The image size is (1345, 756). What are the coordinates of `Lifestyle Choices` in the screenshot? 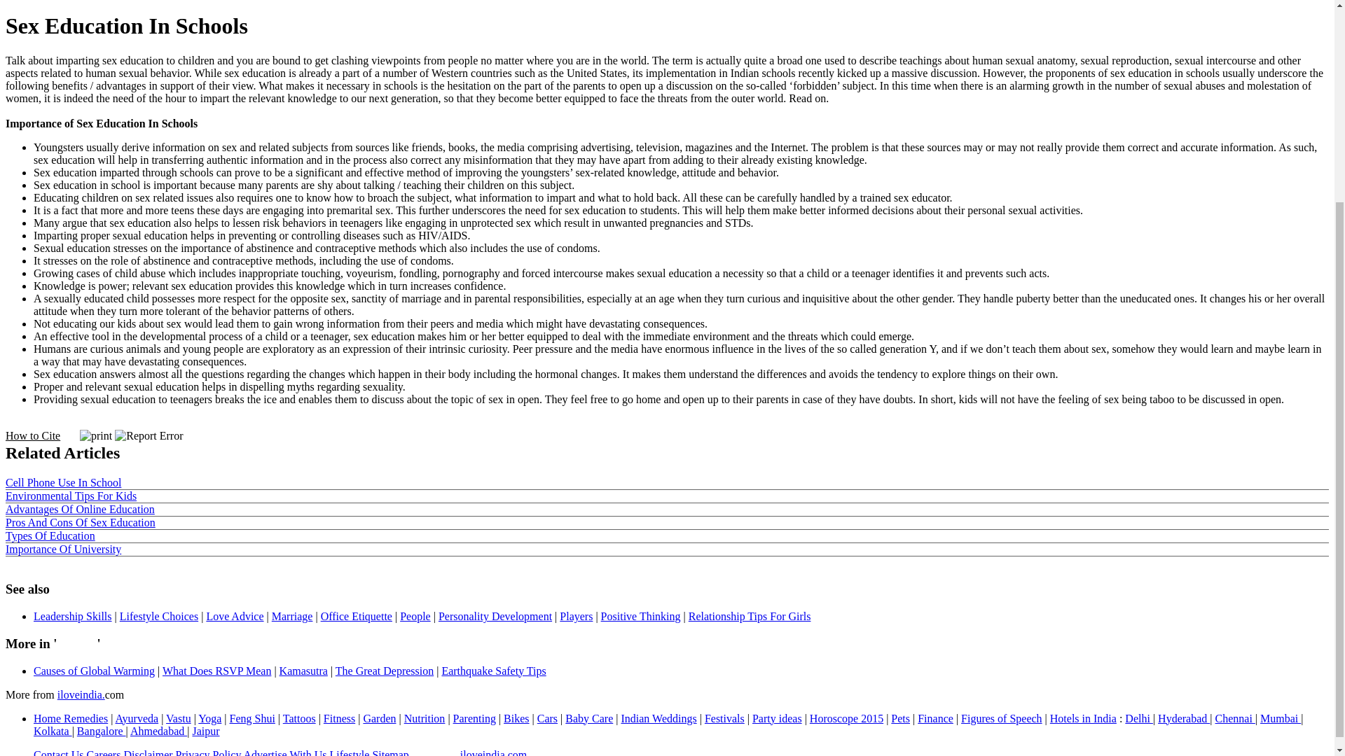 It's located at (158, 616).